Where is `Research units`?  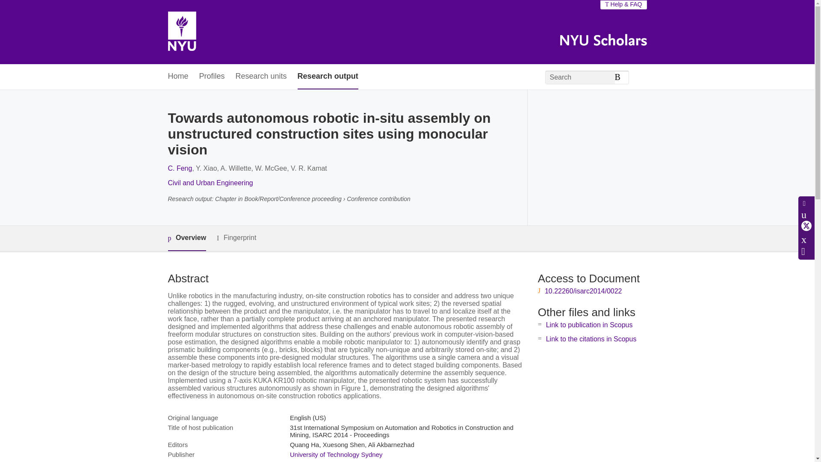 Research units is located at coordinates (261, 77).